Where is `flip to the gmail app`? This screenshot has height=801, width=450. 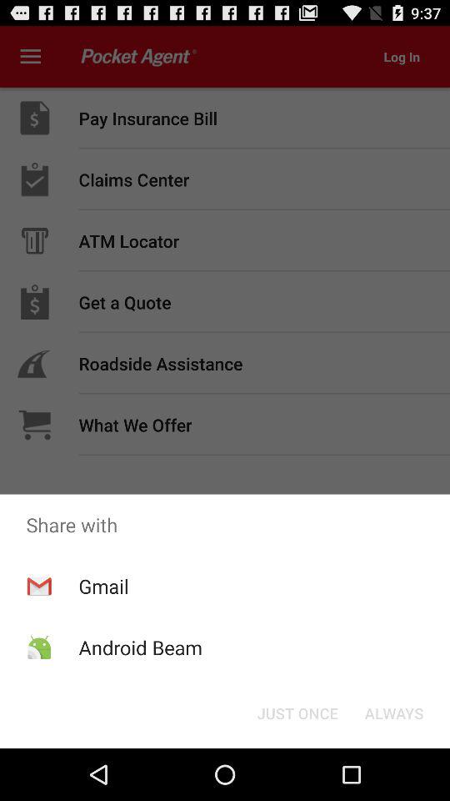 flip to the gmail app is located at coordinates (103, 586).